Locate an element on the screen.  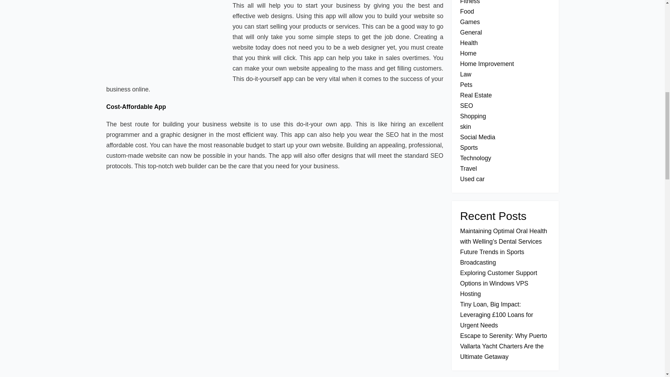
Food is located at coordinates (467, 11).